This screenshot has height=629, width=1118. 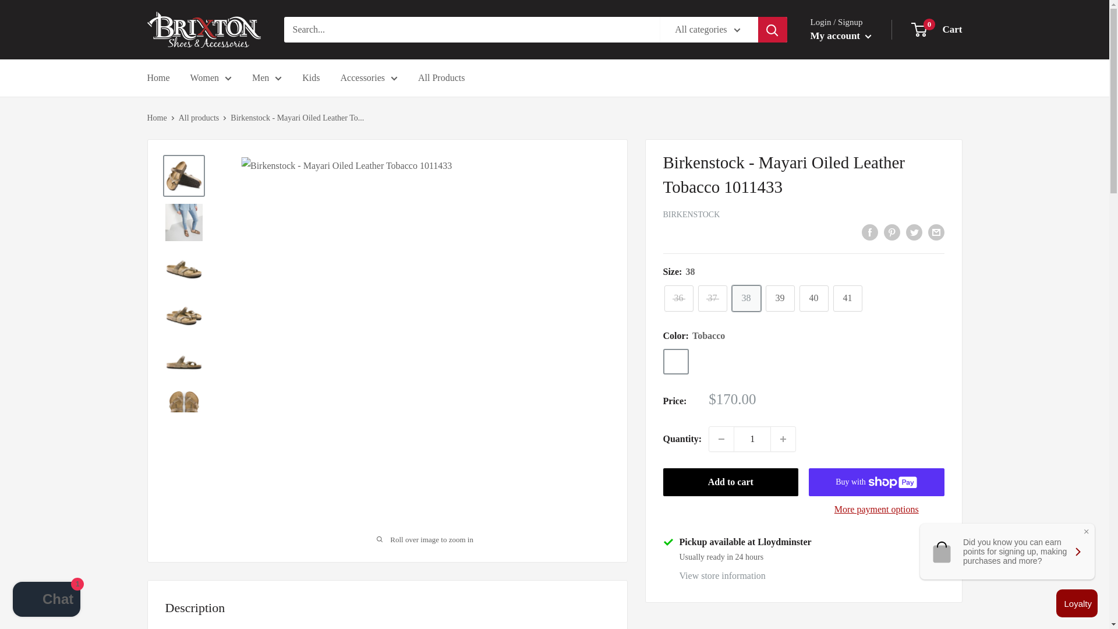 I want to click on LoyaltyLion beacon, so click(x=1077, y=603).